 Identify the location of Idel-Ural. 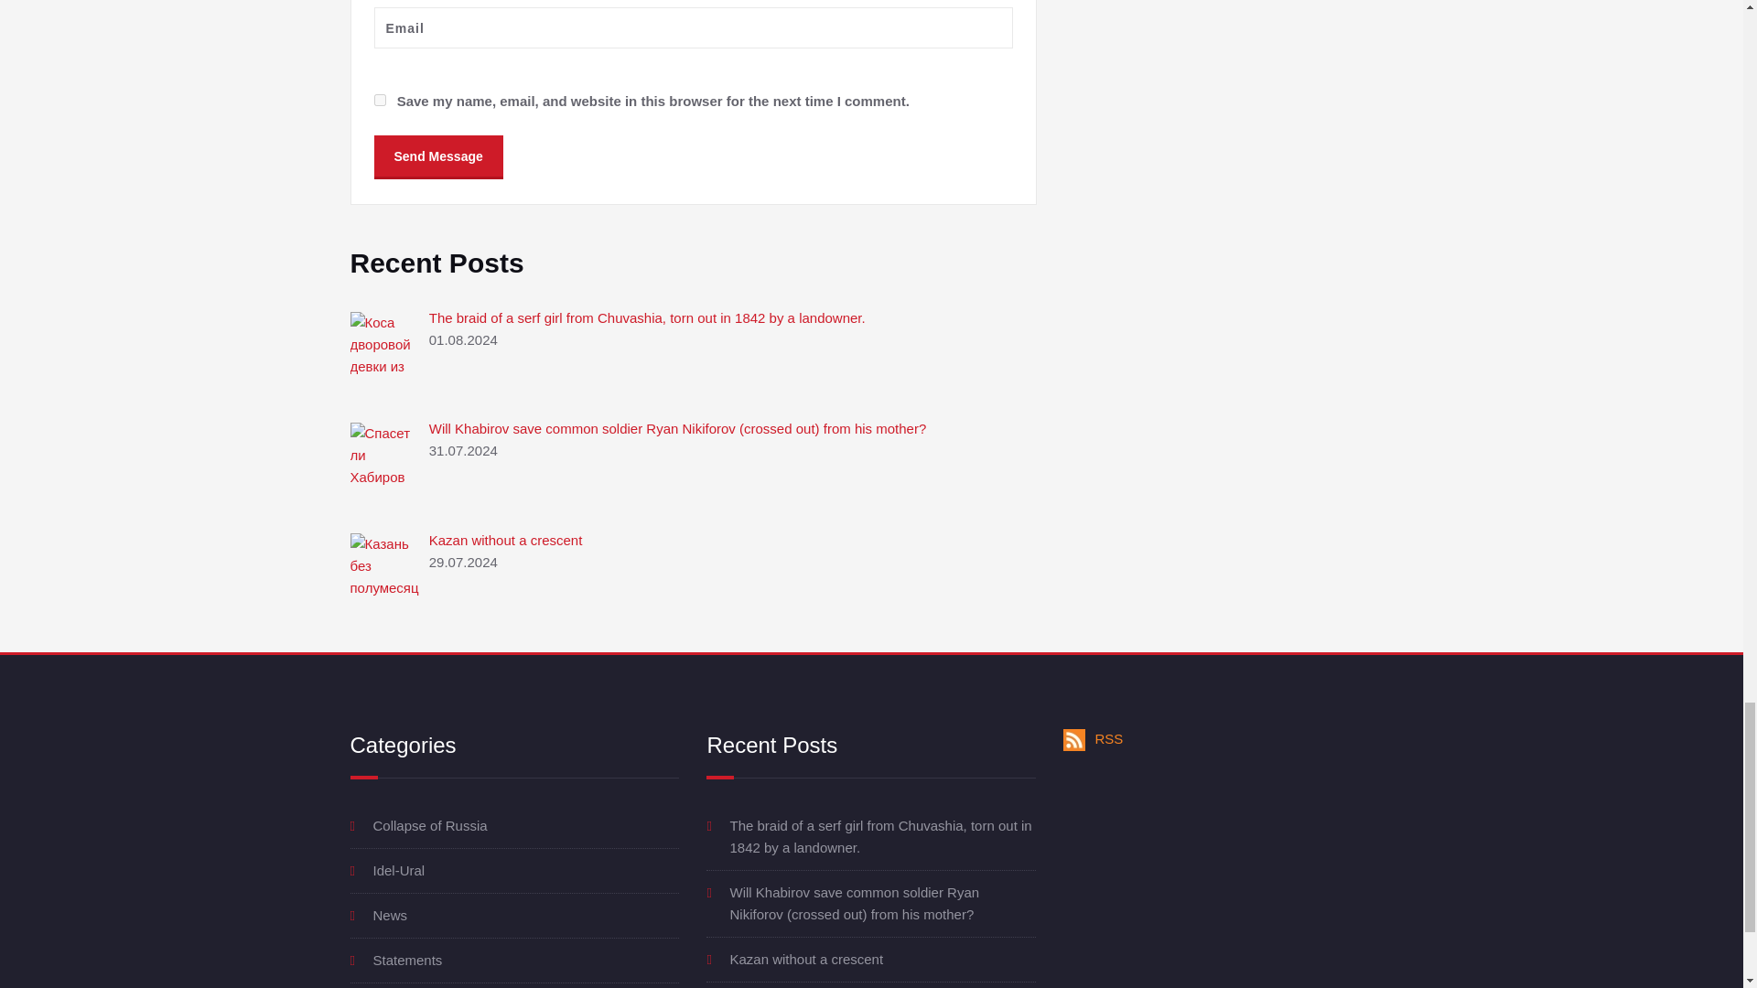
(399, 870).